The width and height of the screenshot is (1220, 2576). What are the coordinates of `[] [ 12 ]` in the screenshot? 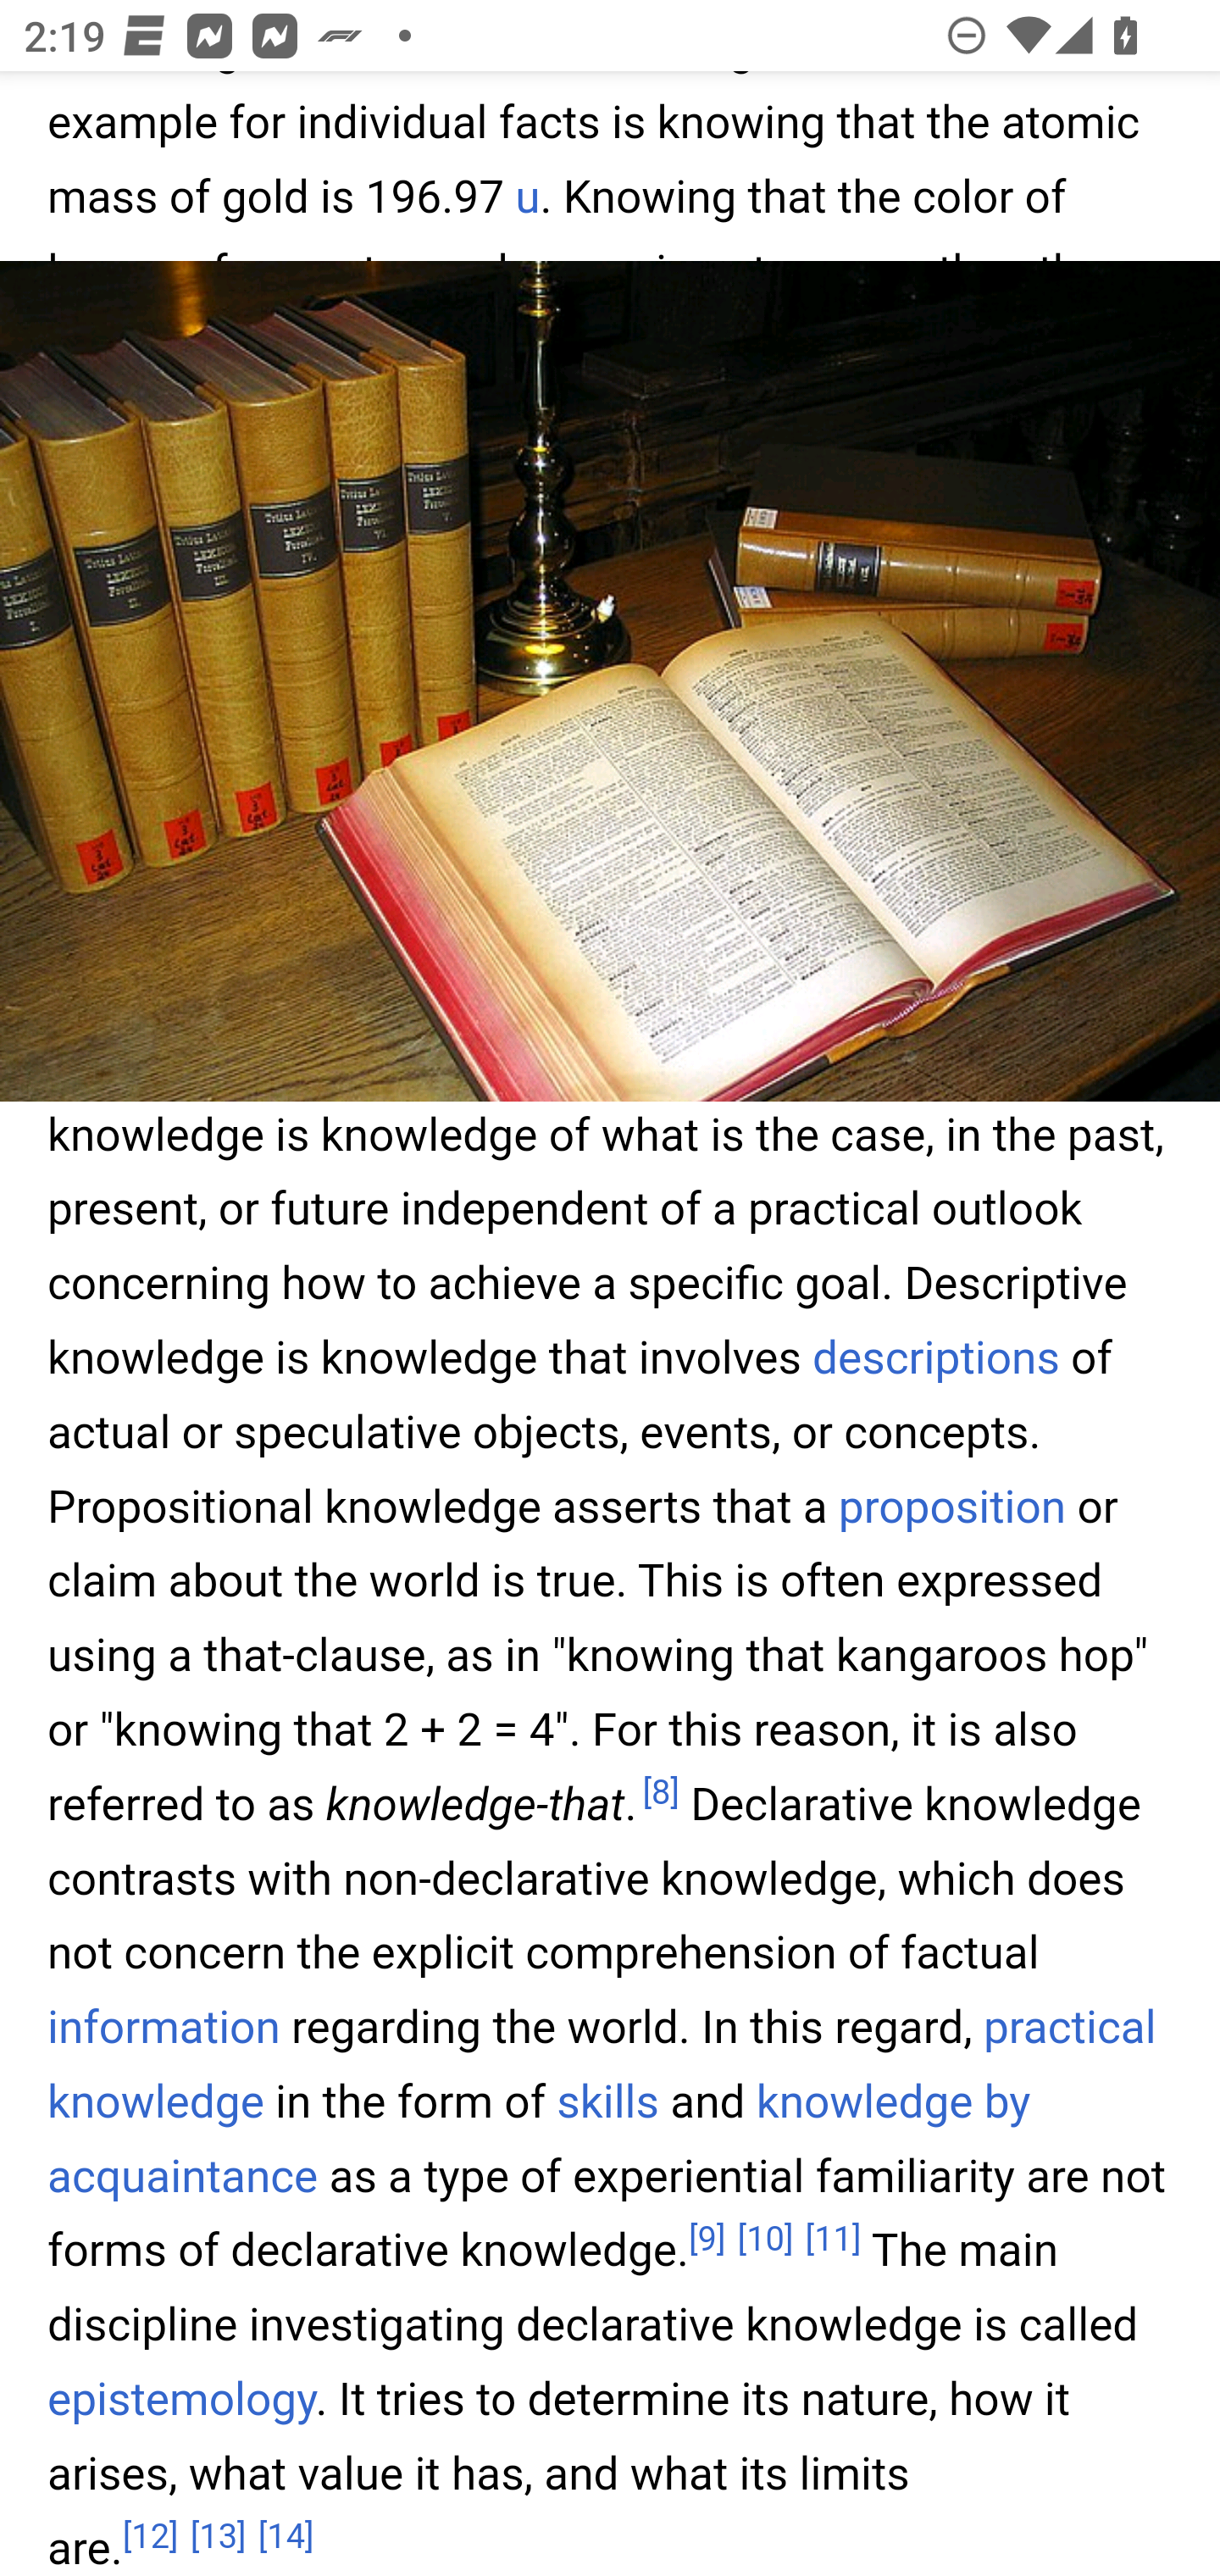 It's located at (151, 2535).